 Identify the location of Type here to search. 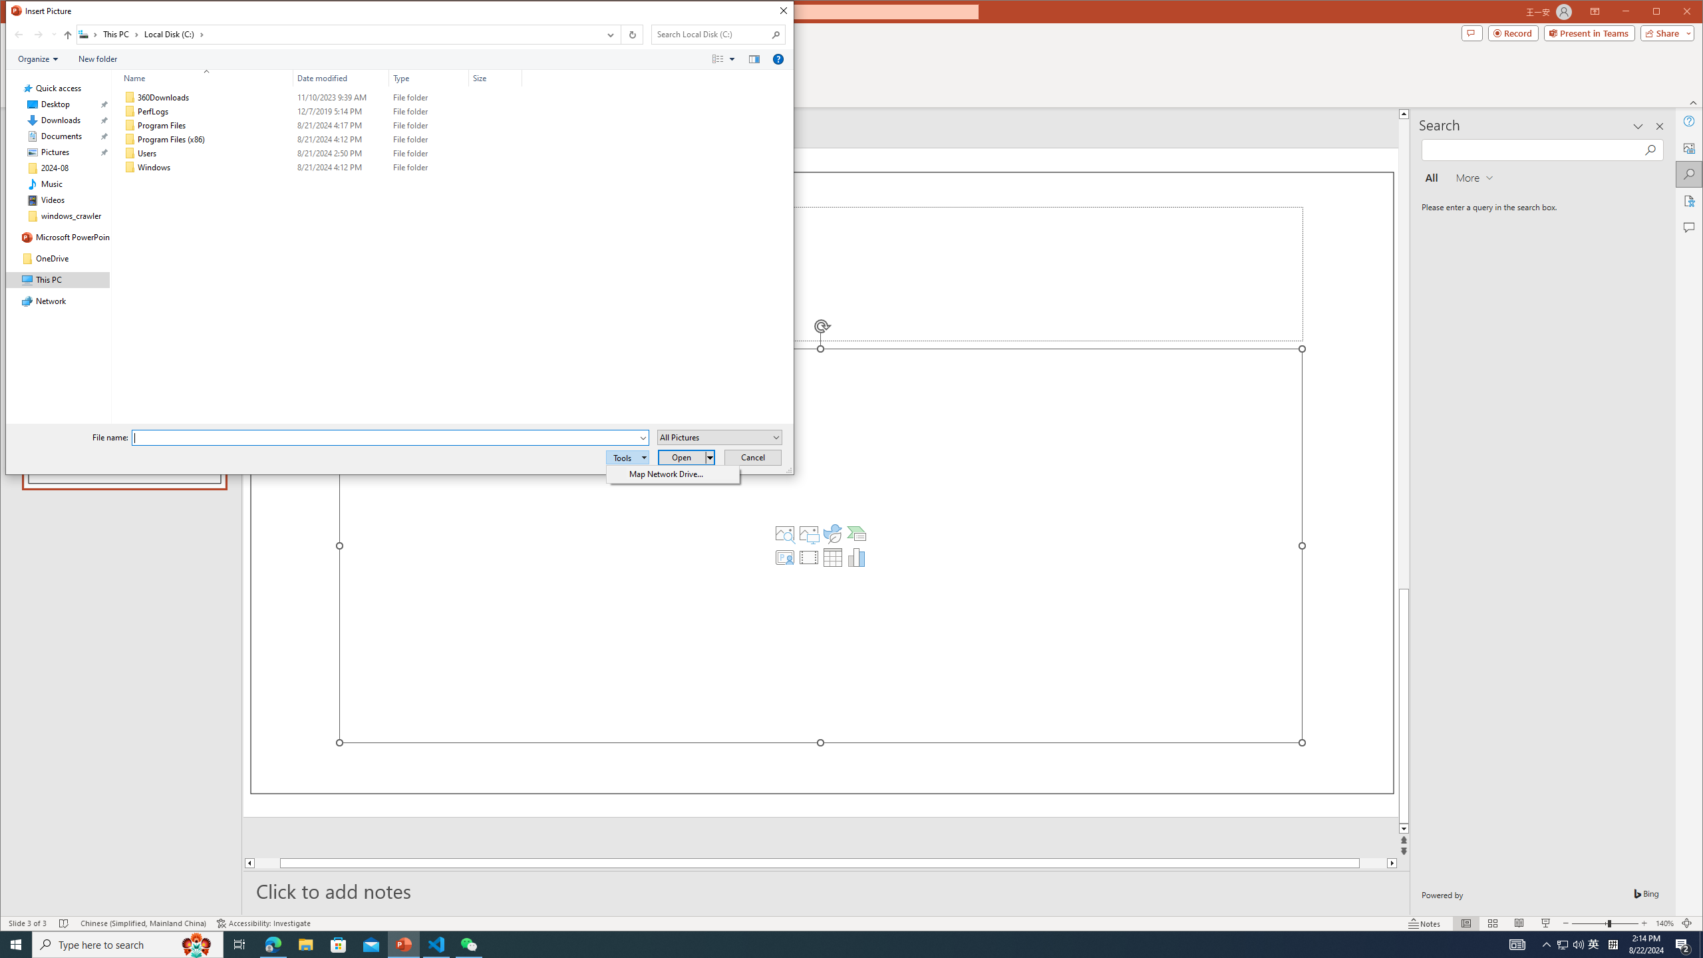
(128, 945).